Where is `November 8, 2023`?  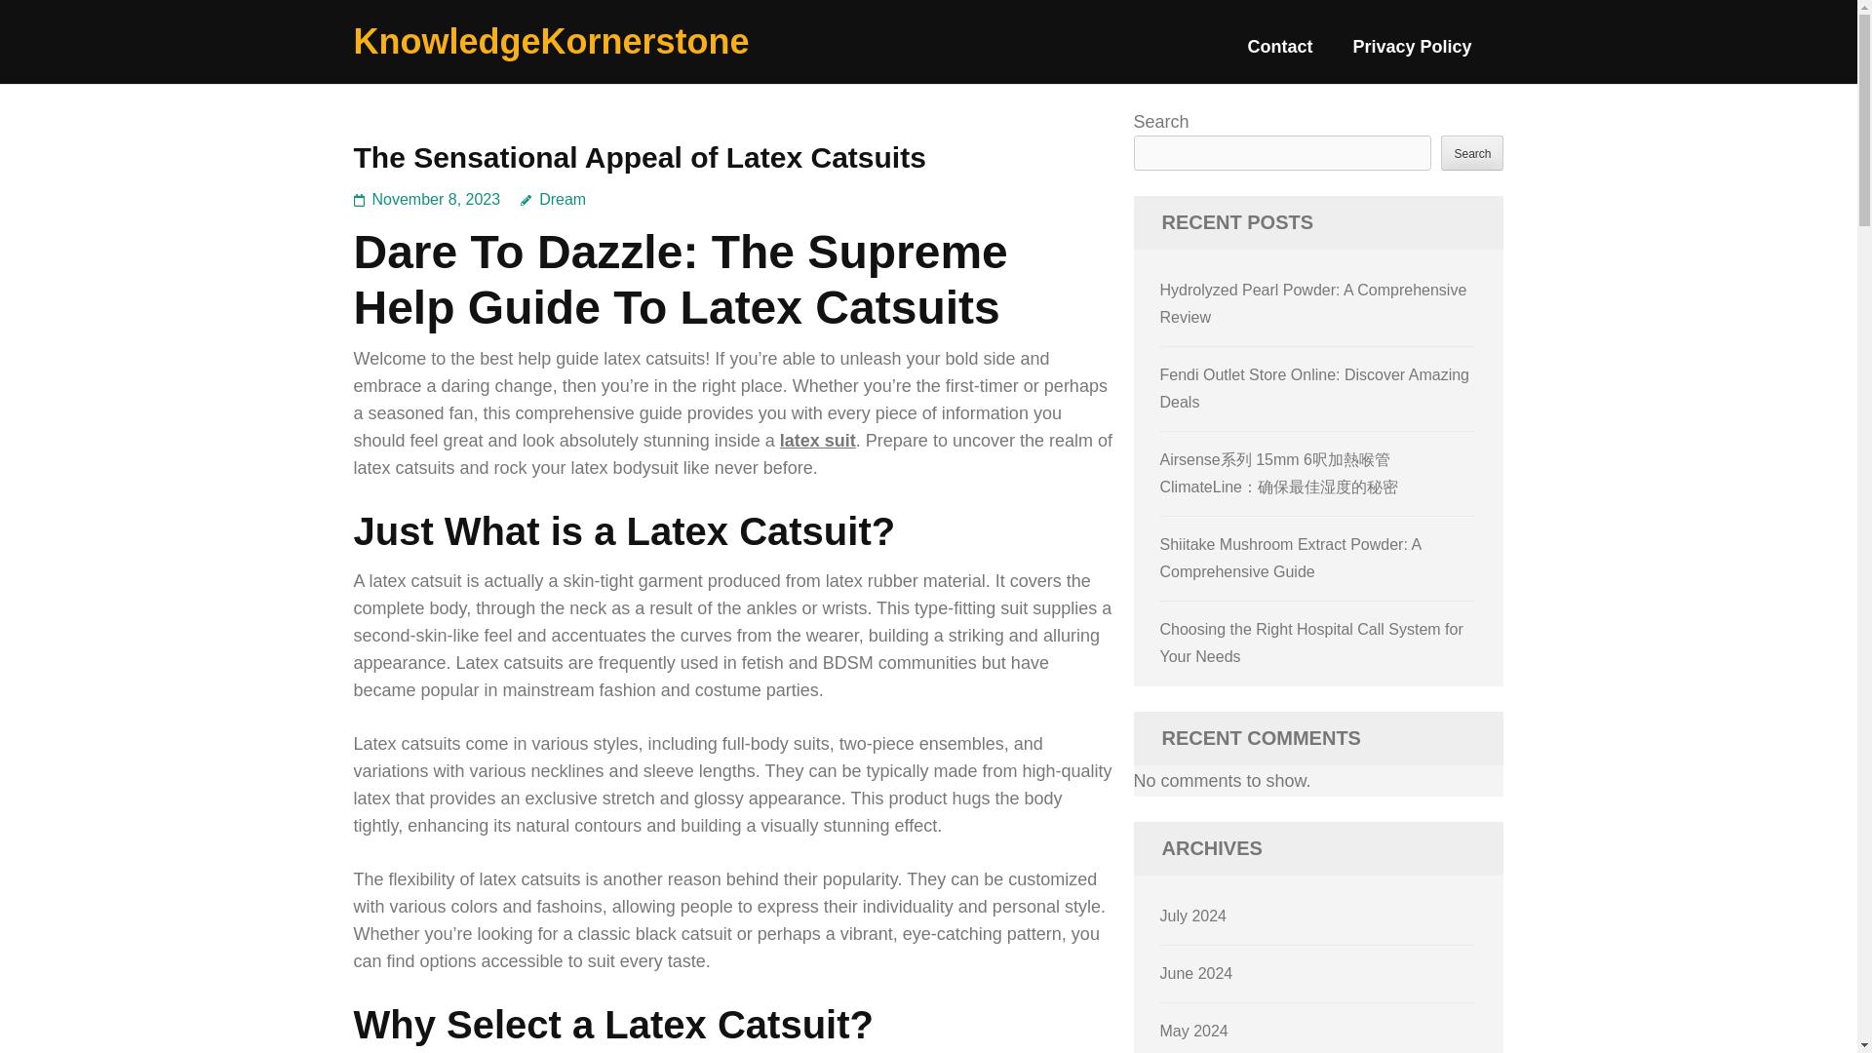 November 8, 2023 is located at coordinates (437, 199).